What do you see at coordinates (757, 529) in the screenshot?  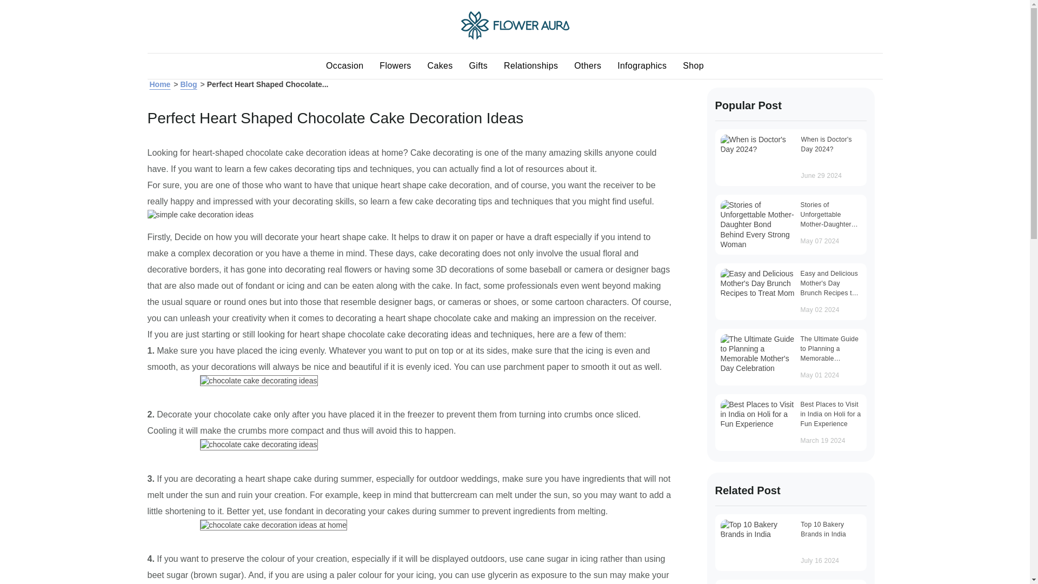 I see `Top 10 Bakery Brands in India` at bounding box center [757, 529].